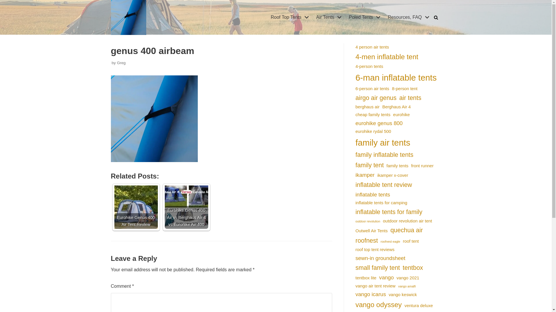  What do you see at coordinates (411, 241) in the screenshot?
I see `roof tent` at bounding box center [411, 241].